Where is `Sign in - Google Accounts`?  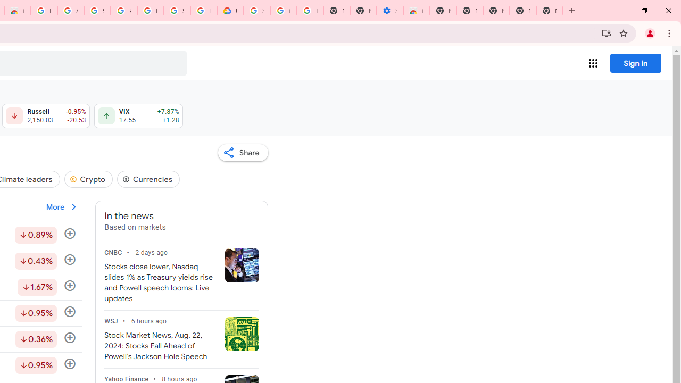 Sign in - Google Accounts is located at coordinates (257, 11).